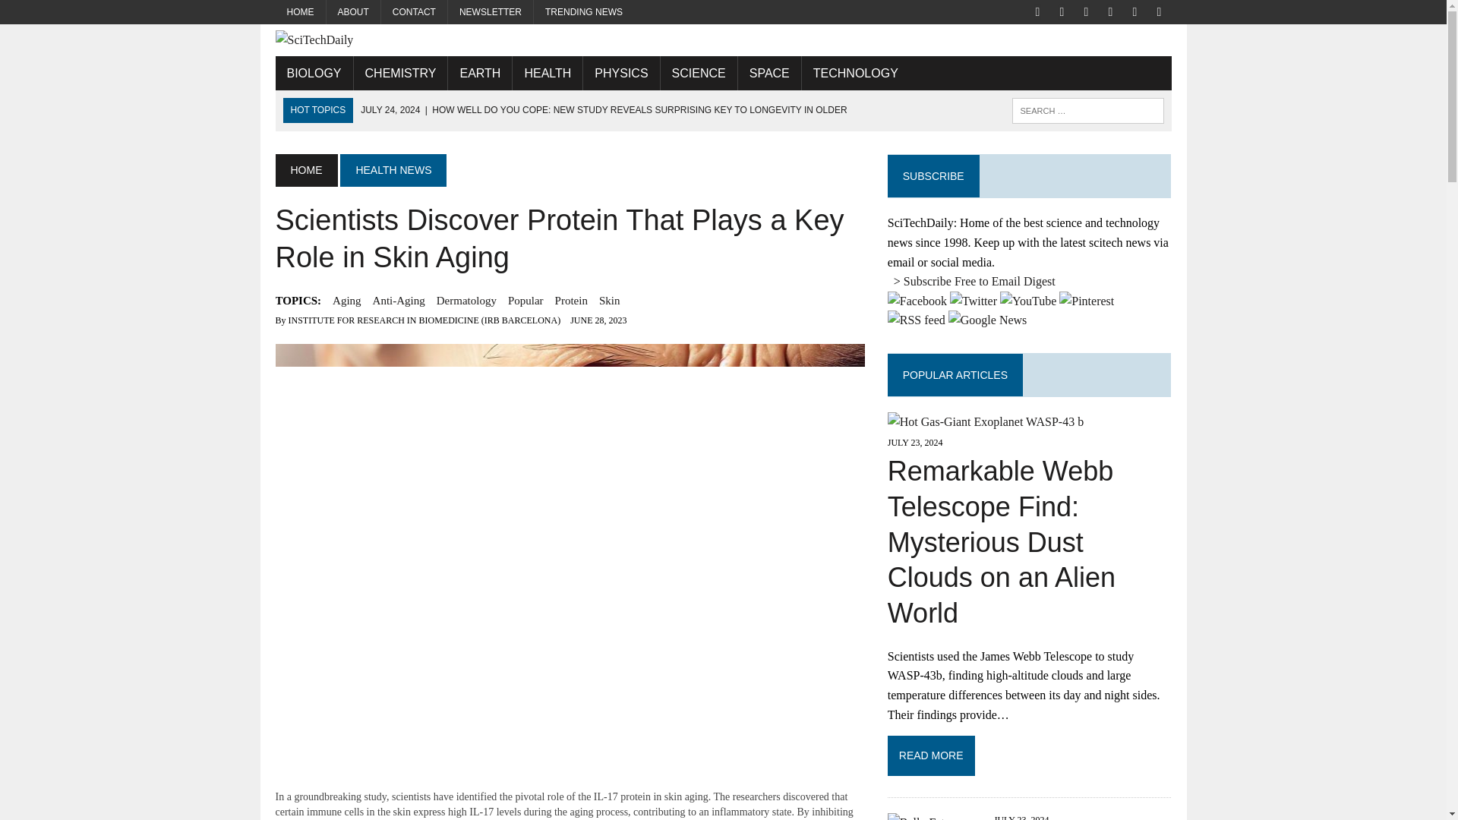 The width and height of the screenshot is (1458, 820). I want to click on HEALTH, so click(547, 73).